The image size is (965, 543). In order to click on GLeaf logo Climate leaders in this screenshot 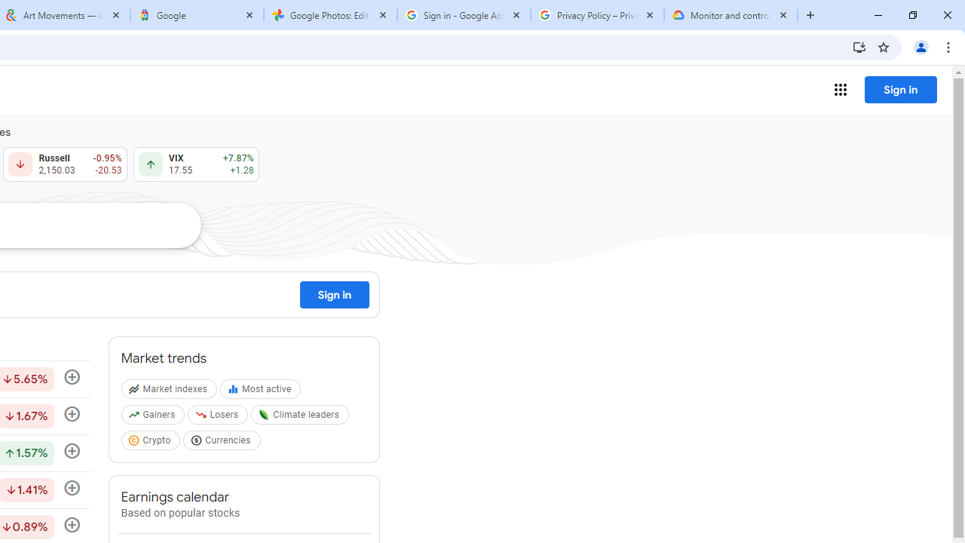, I will do `click(302, 418)`.